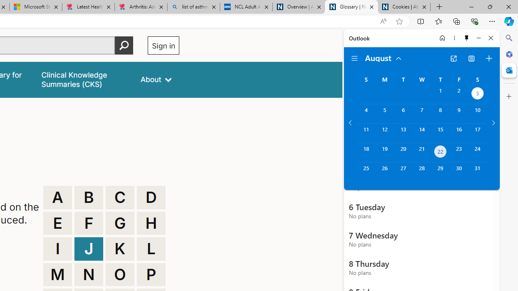 The image size is (518, 291). I want to click on Perform search, so click(124, 45).